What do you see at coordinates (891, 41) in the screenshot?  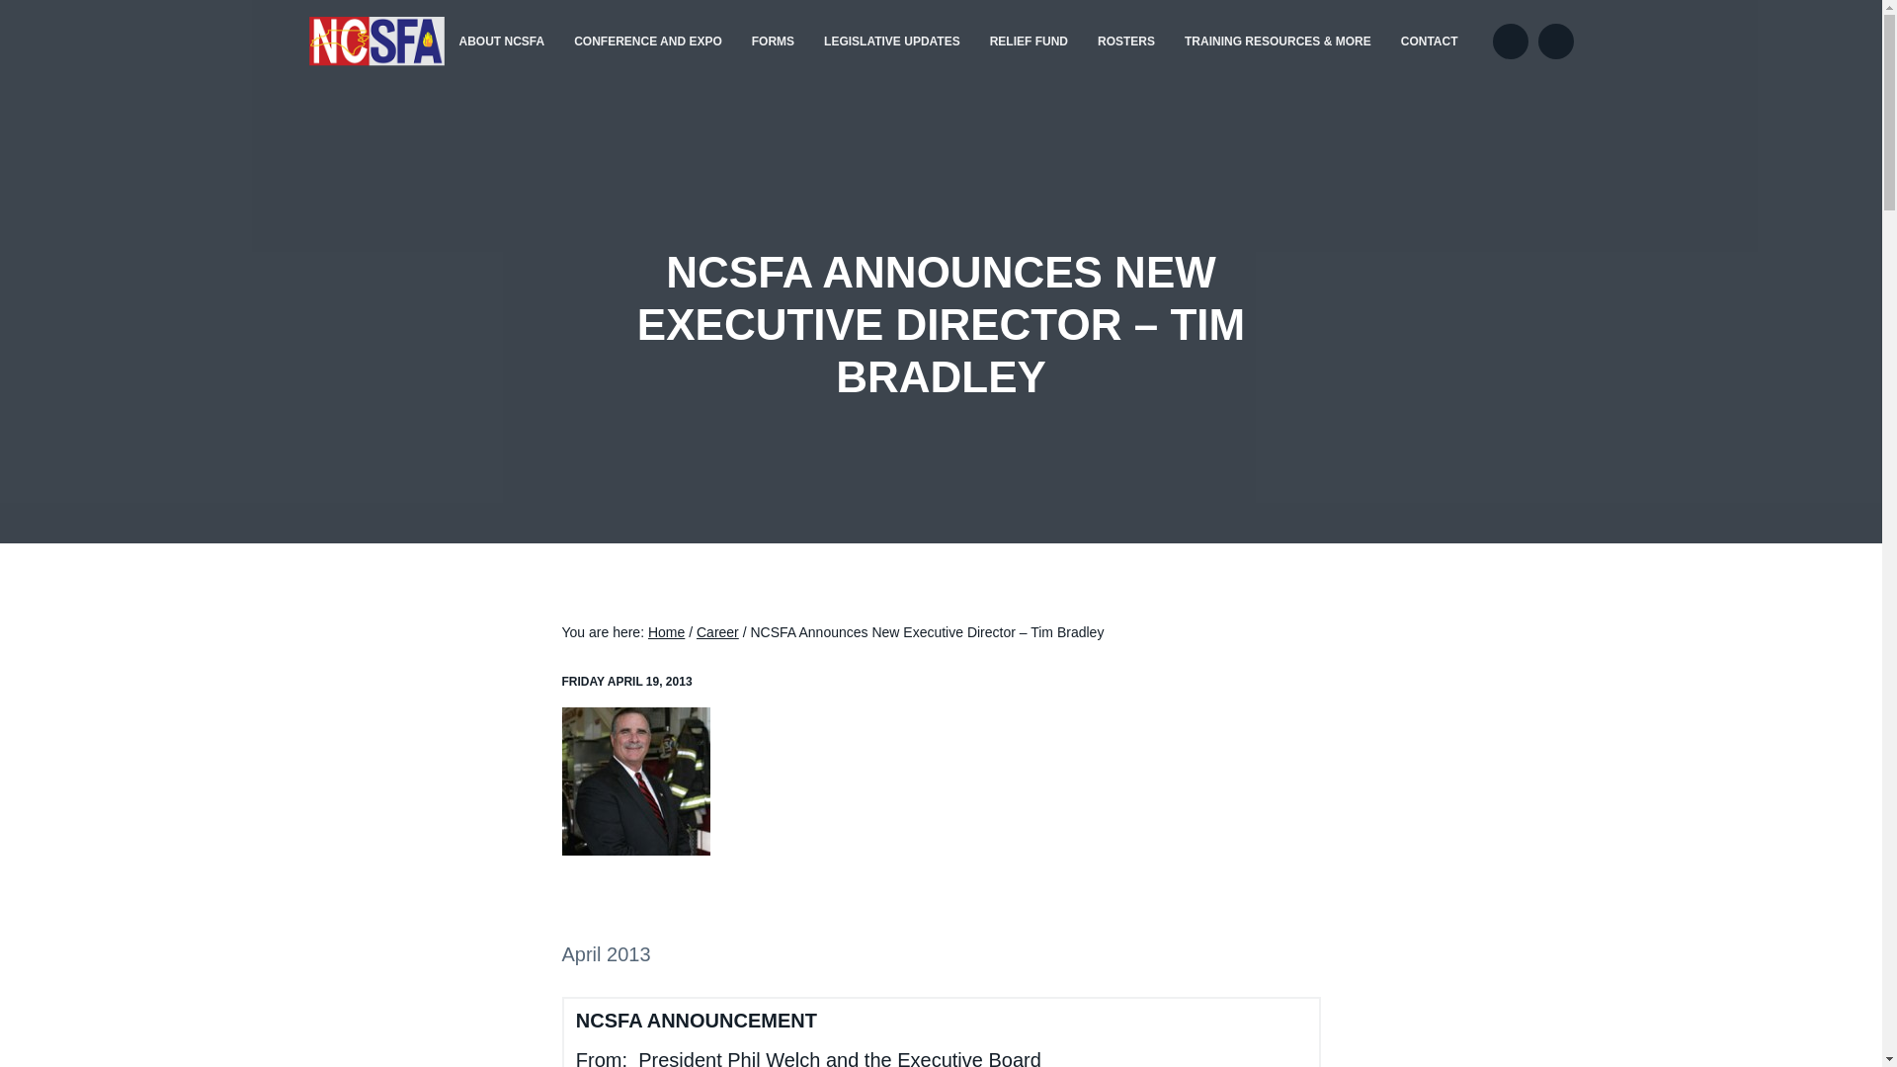 I see `LEGISLATIVE UPDATES` at bounding box center [891, 41].